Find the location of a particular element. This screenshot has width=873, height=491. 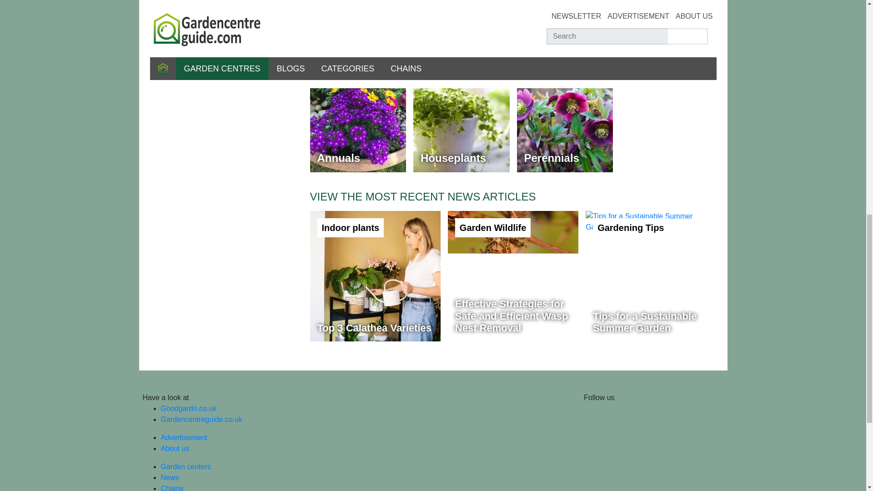

Garden centers is located at coordinates (175, 448).